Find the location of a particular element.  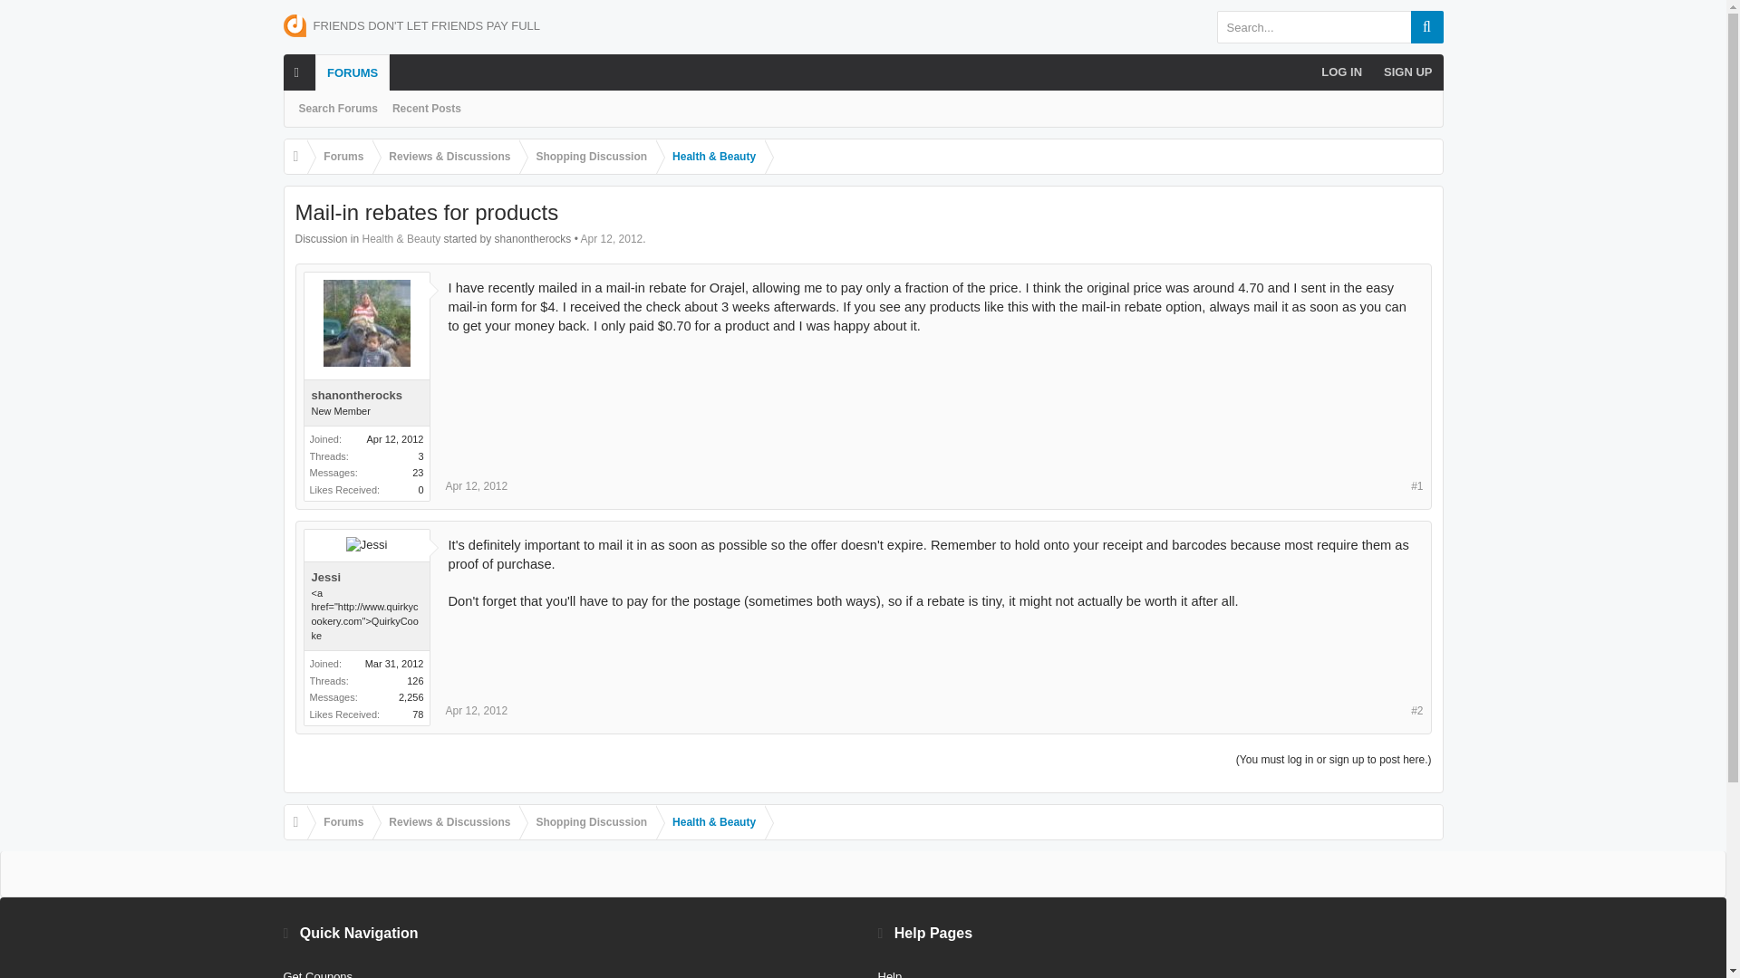

FRIENDS DON'T LET FRIENDS PAY FULL is located at coordinates (411, 24).